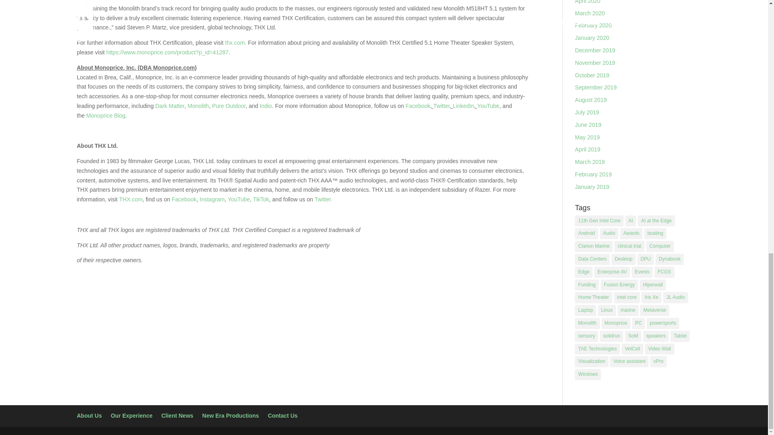 The height and width of the screenshot is (435, 774). What do you see at coordinates (131, 199) in the screenshot?
I see `THX.com` at bounding box center [131, 199].